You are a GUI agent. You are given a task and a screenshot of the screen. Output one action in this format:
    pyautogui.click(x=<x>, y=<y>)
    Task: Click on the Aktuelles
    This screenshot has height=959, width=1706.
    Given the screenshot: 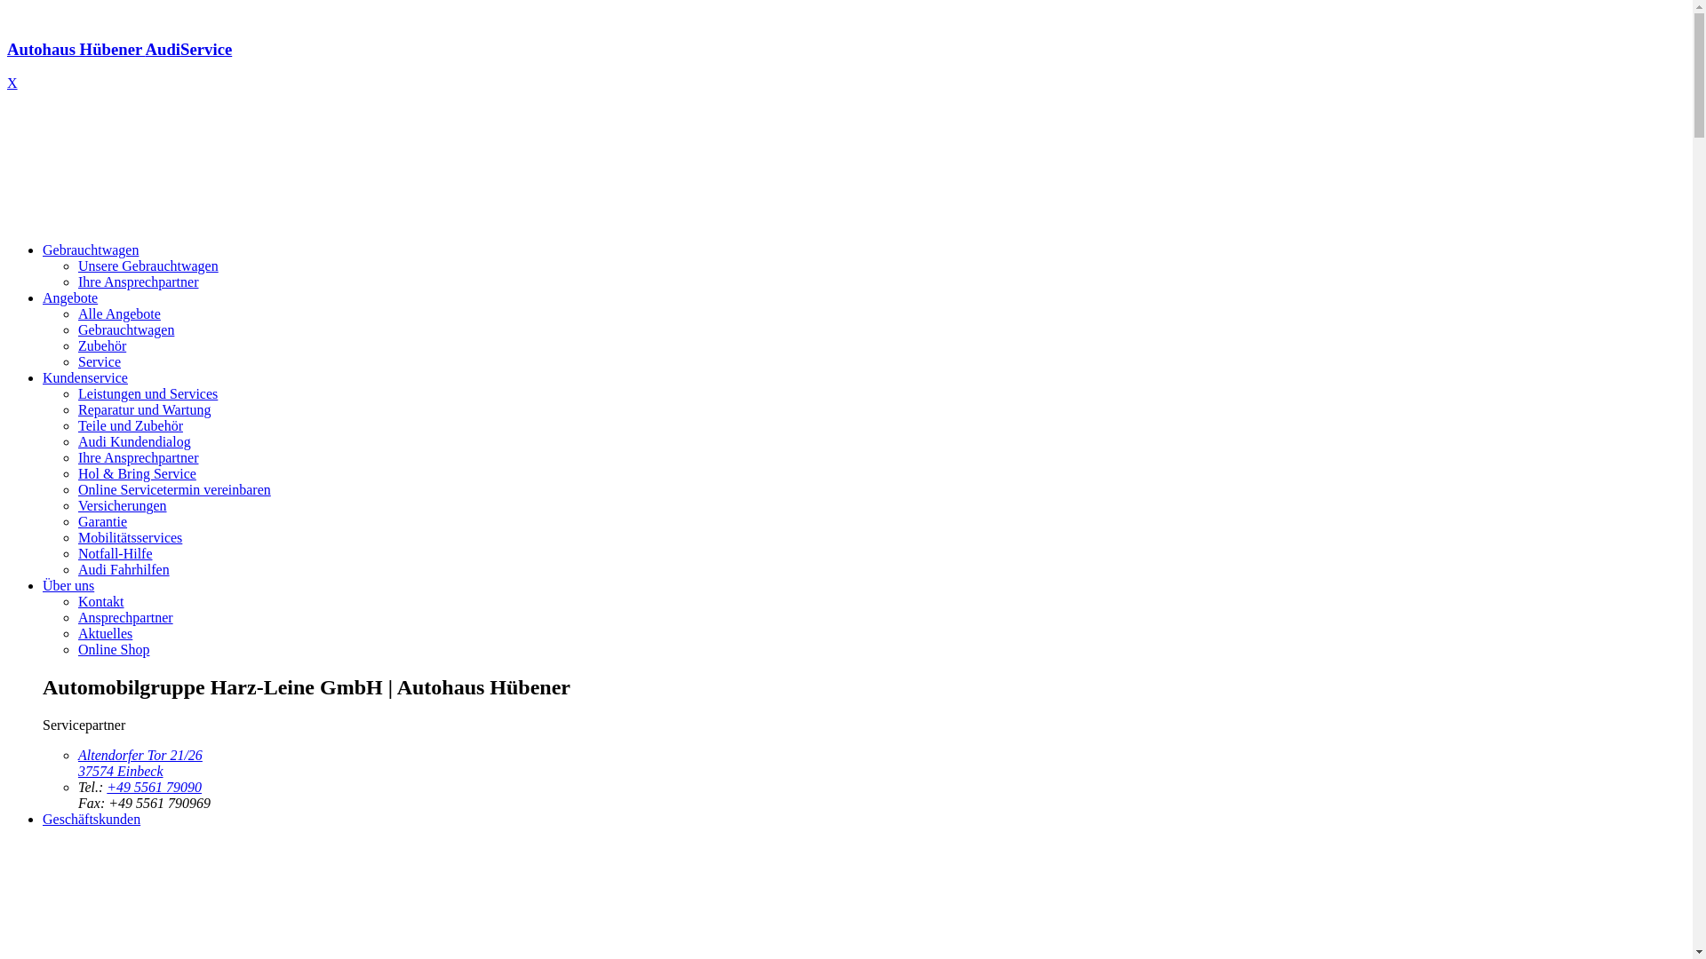 What is the action you would take?
    pyautogui.click(x=105, y=634)
    